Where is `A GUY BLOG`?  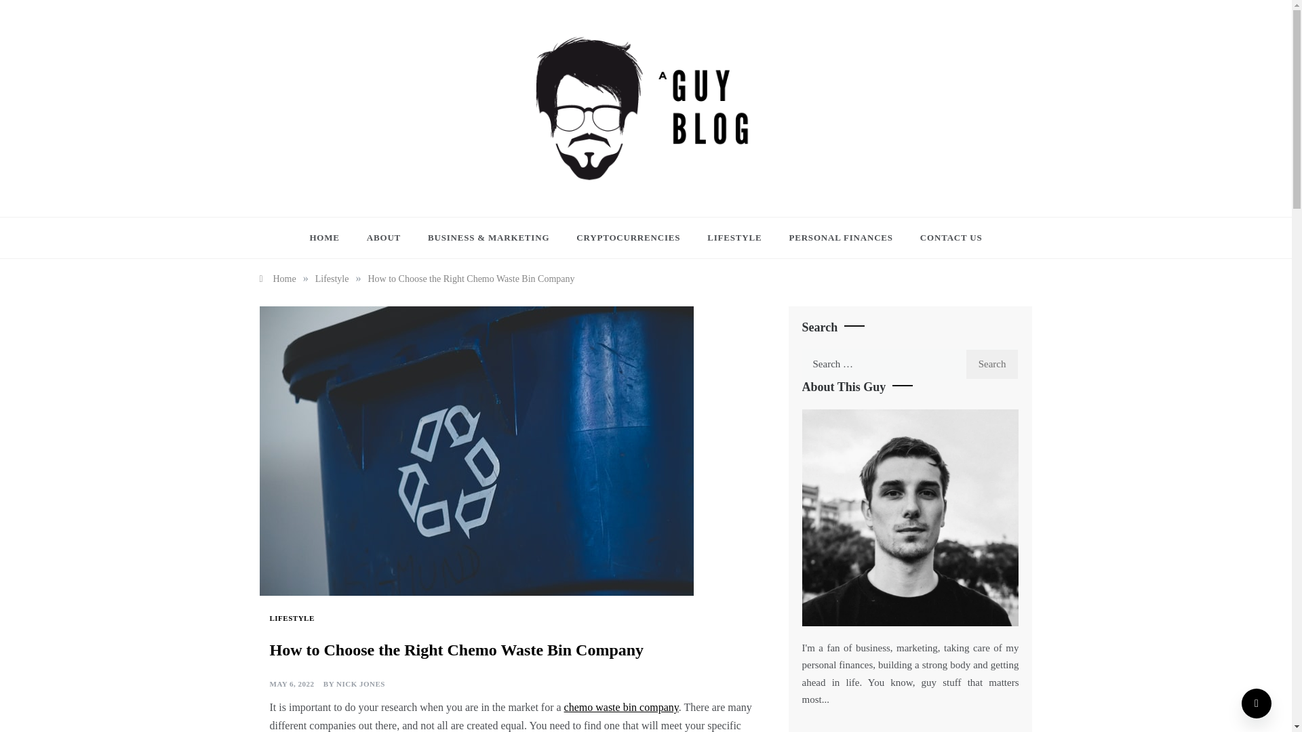 A GUY BLOG is located at coordinates (588, 199).